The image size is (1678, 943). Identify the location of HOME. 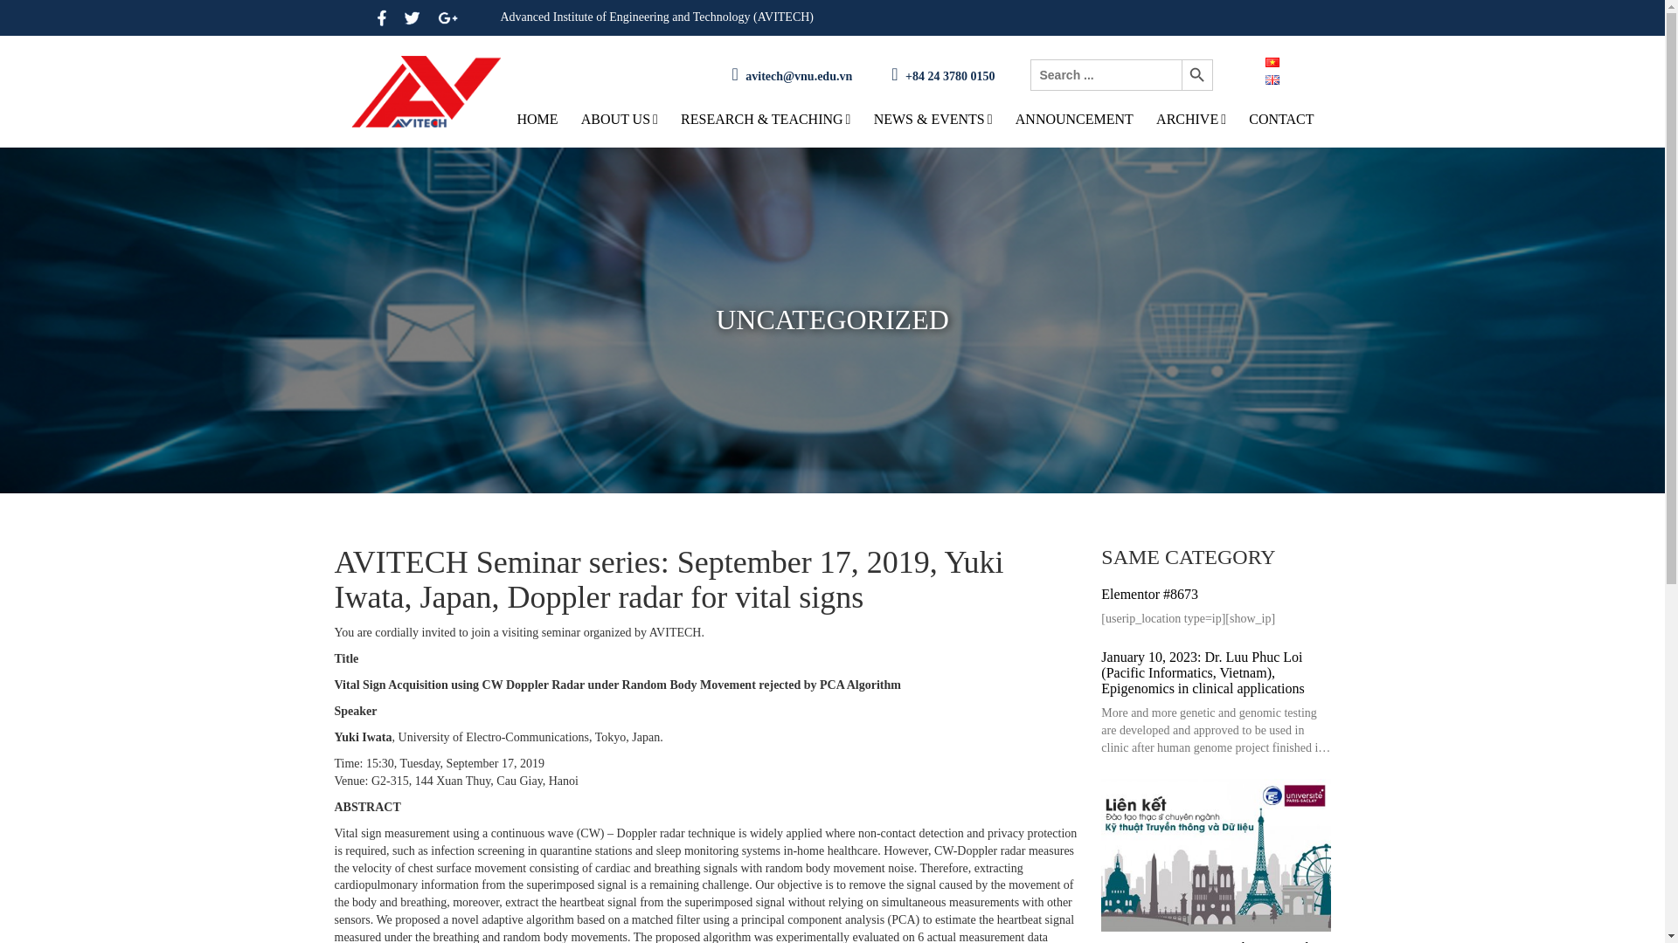
(537, 119).